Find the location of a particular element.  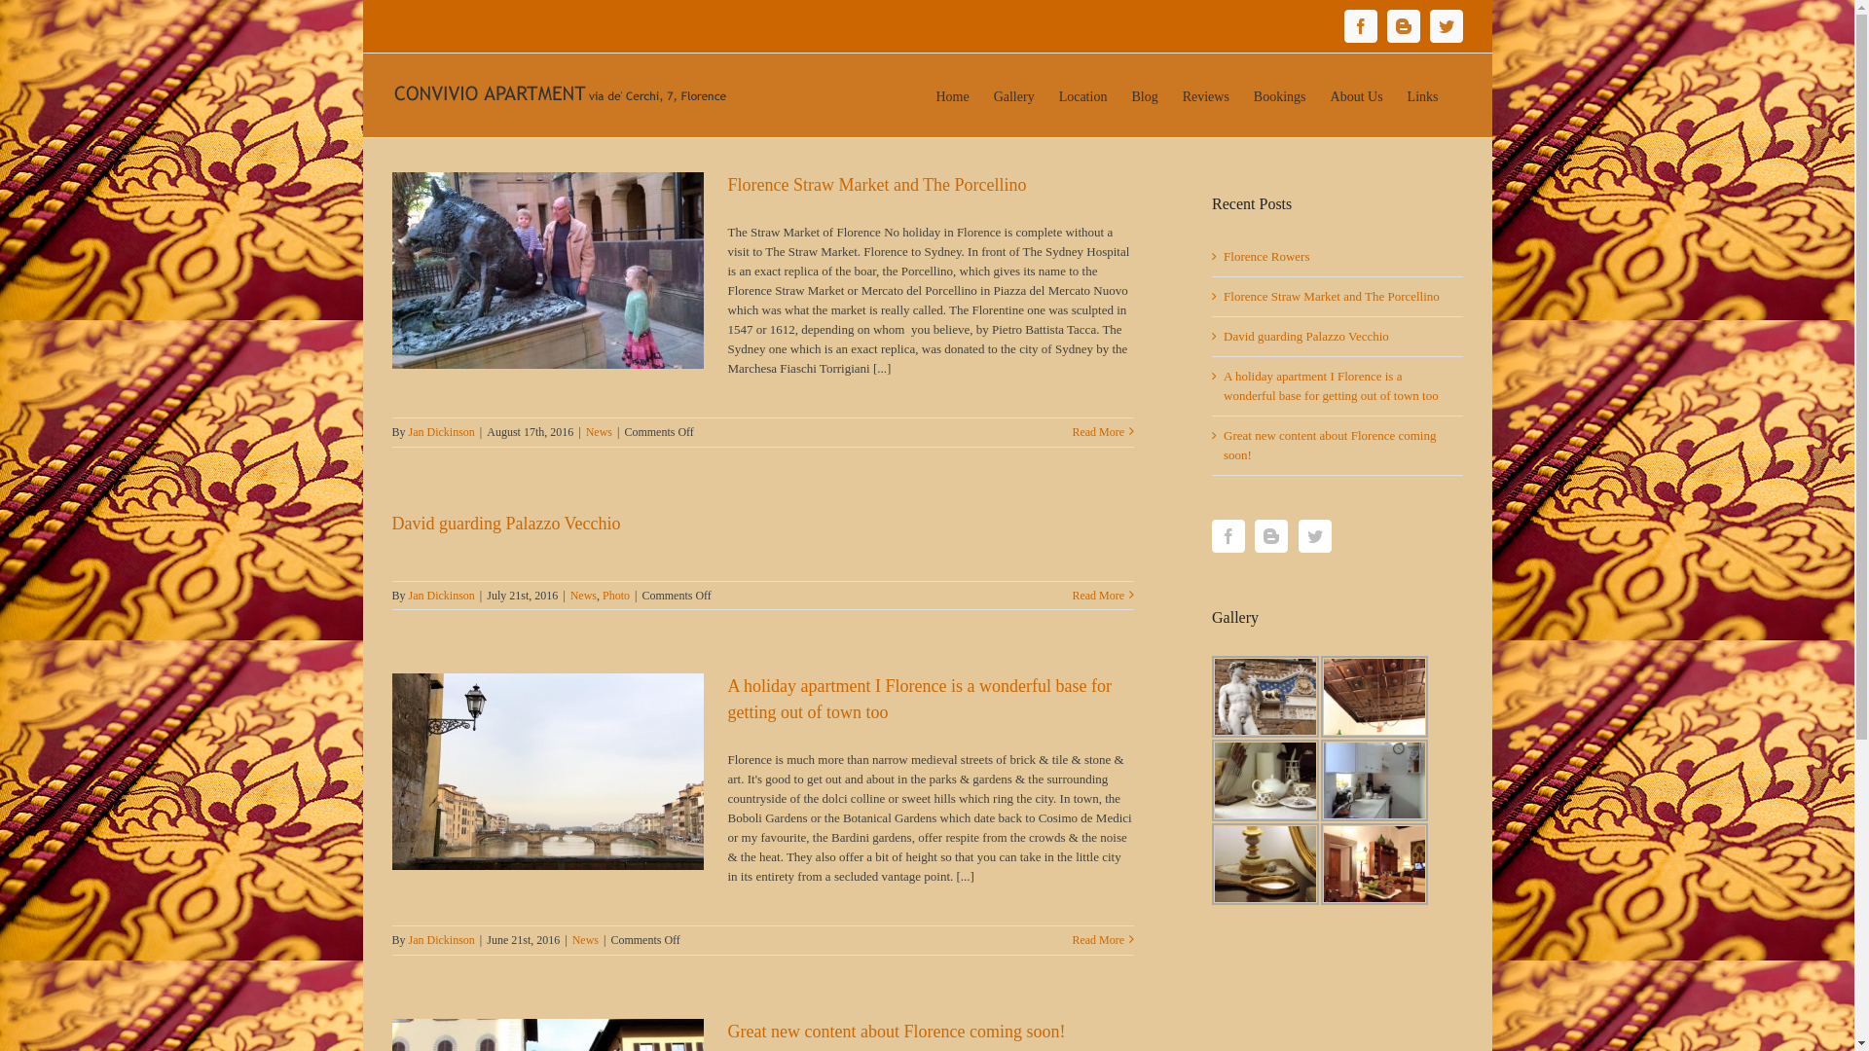

David guarding Palazzo Vecchio is located at coordinates (1265, 697).